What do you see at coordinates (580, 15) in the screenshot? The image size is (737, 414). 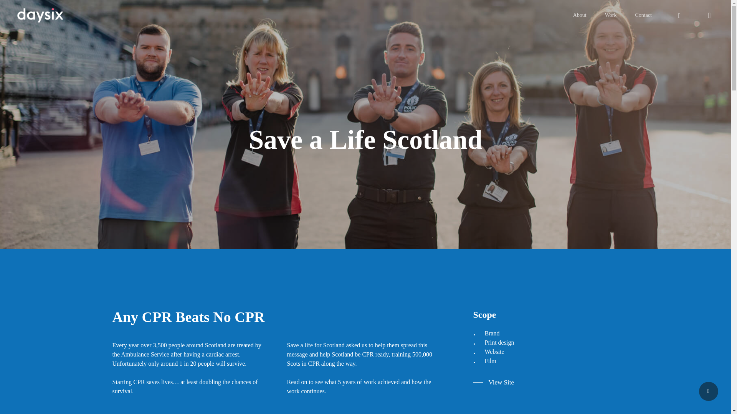 I see `About` at bounding box center [580, 15].